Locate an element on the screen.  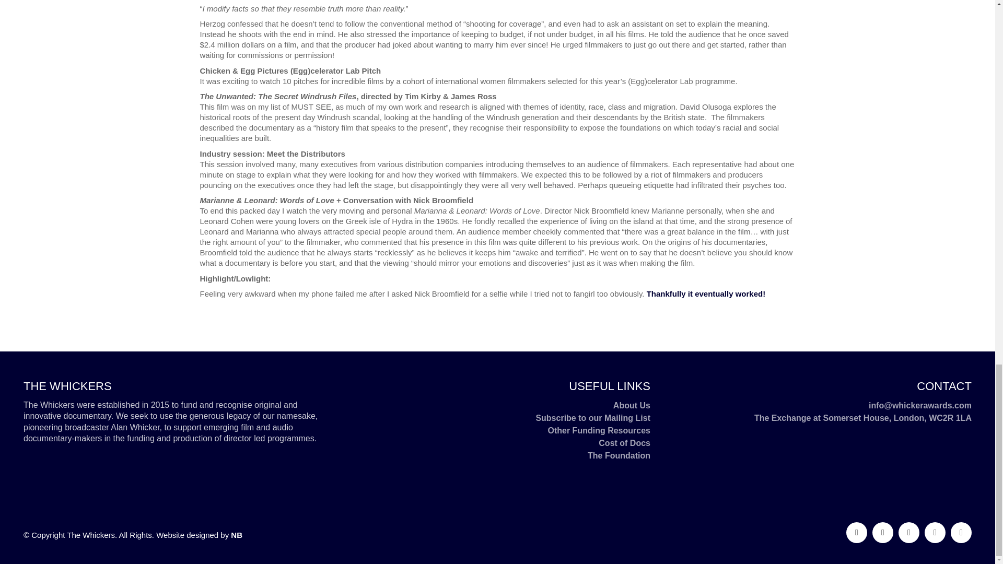
Instagram is located at coordinates (935, 533).